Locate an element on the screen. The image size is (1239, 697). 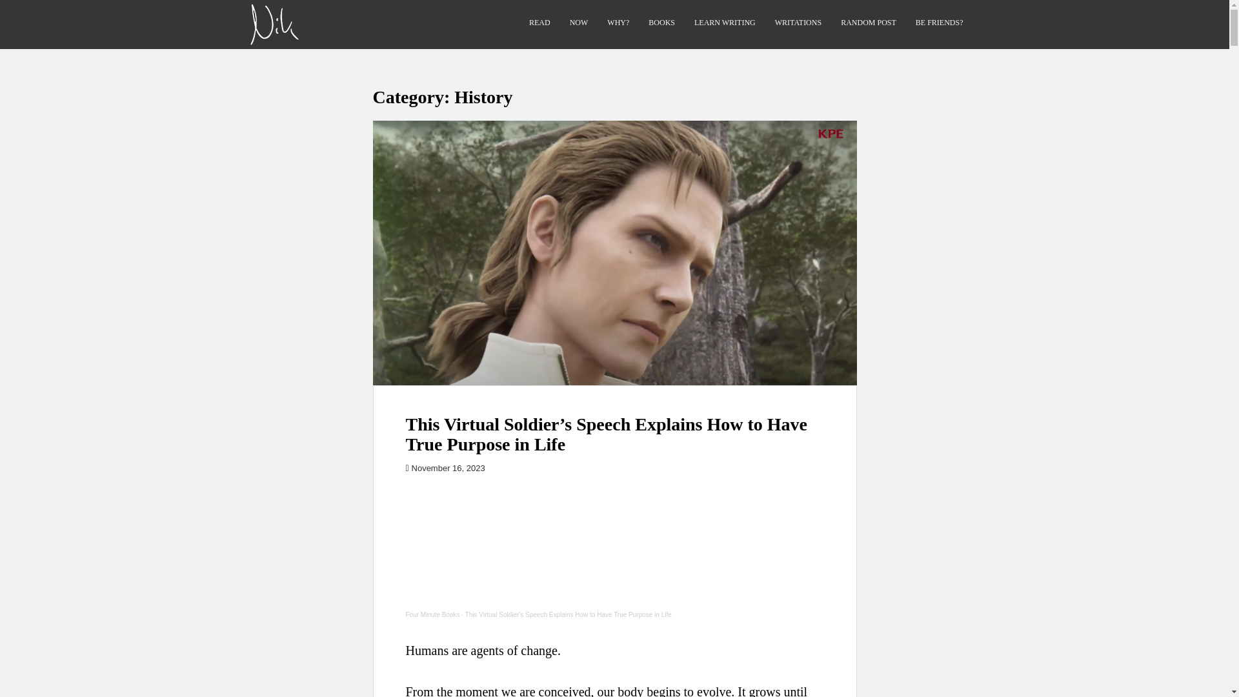
WRITATIONS is located at coordinates (798, 23).